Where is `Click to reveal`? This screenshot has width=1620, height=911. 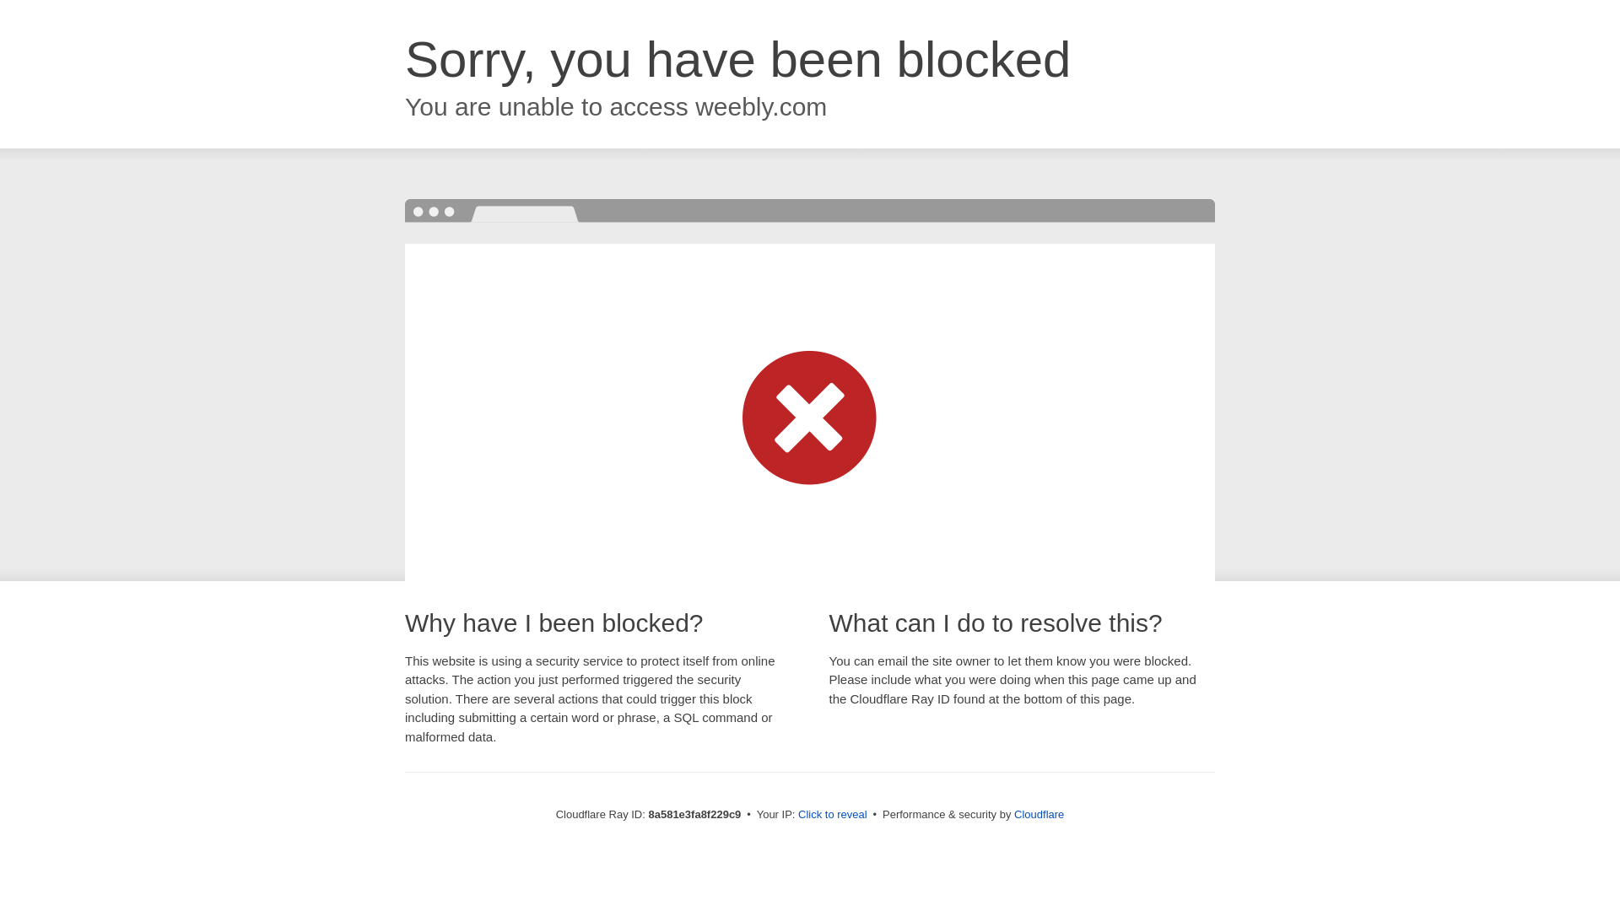
Click to reveal is located at coordinates (832, 815).